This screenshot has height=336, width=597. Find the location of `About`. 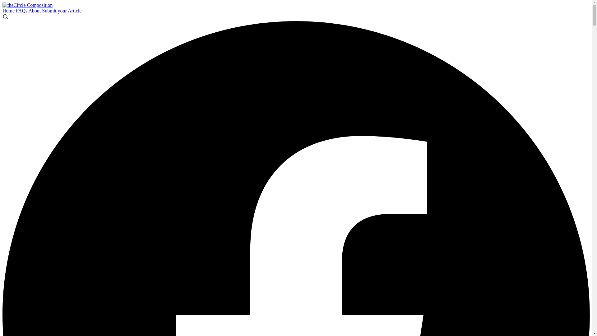

About is located at coordinates (34, 11).